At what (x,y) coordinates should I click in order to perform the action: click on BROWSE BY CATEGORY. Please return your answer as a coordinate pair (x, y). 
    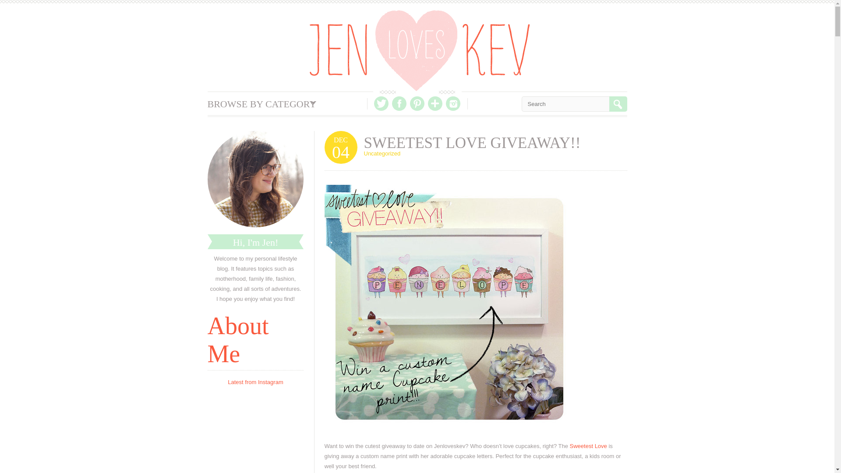
    Looking at the image, I should click on (262, 103).